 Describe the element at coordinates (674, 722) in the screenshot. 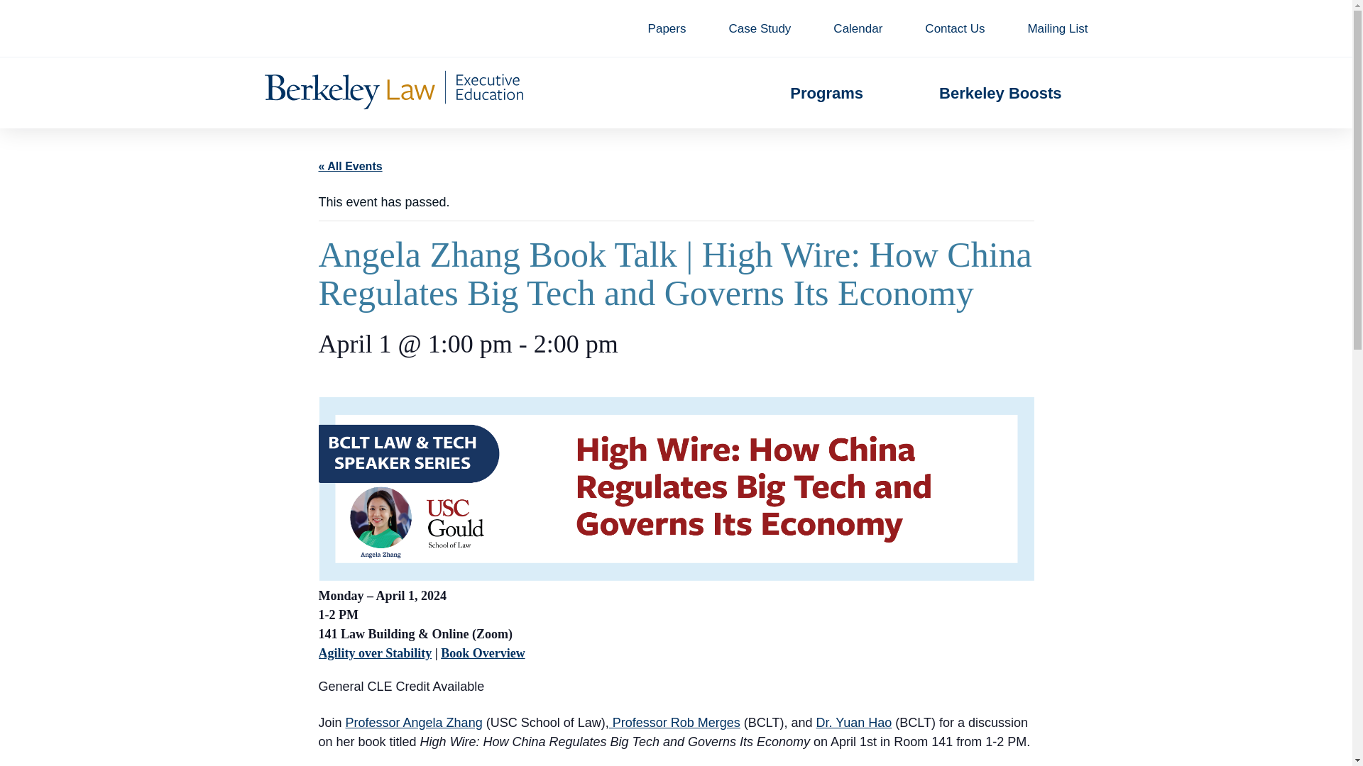

I see `Professor Rob Merges` at that location.